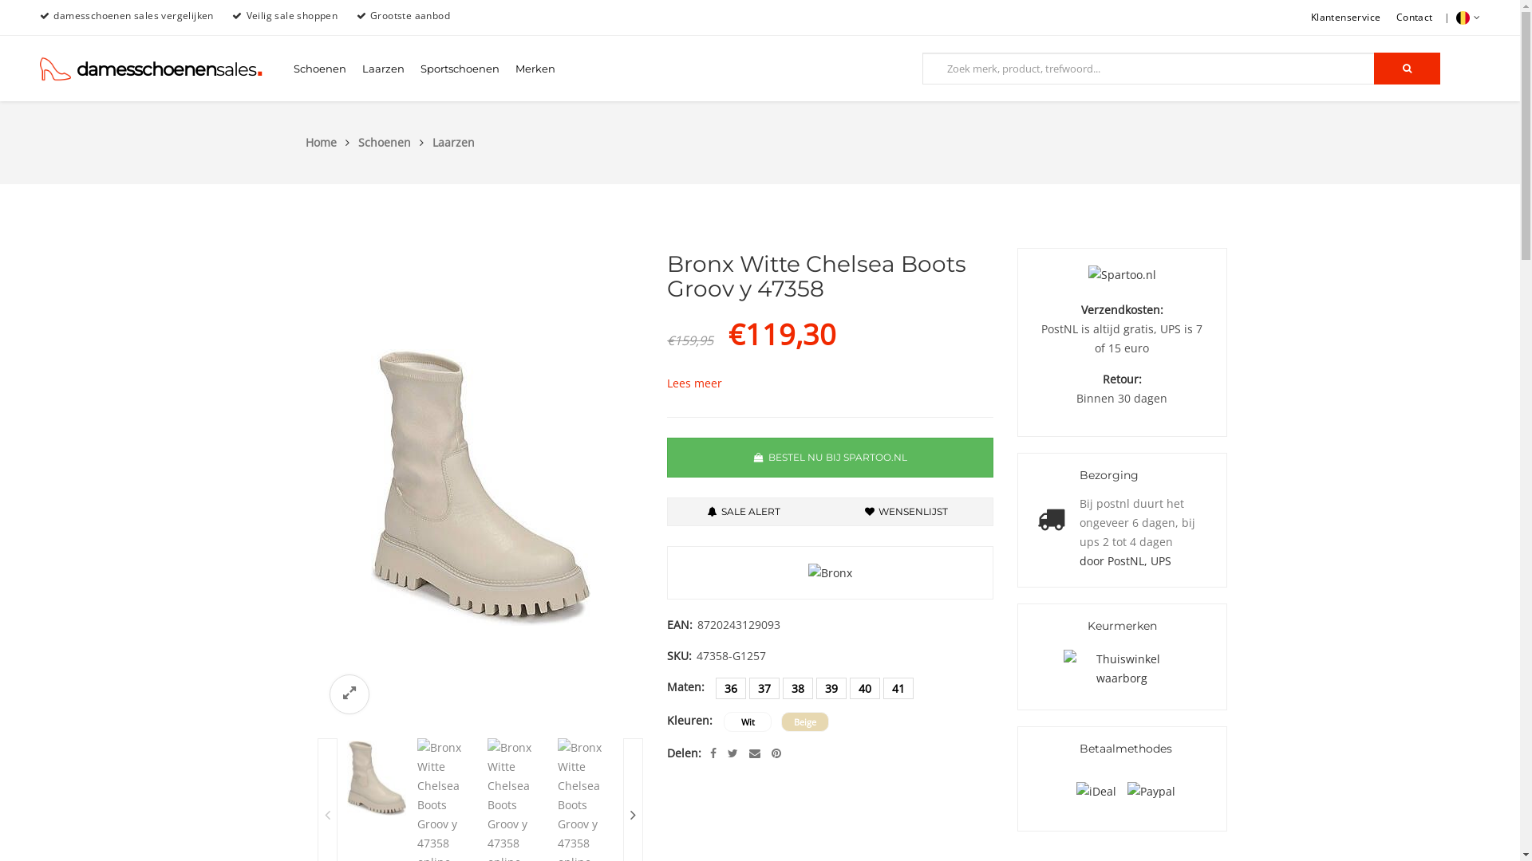 This screenshot has width=1532, height=861. Describe the element at coordinates (898, 689) in the screenshot. I see `41` at that location.